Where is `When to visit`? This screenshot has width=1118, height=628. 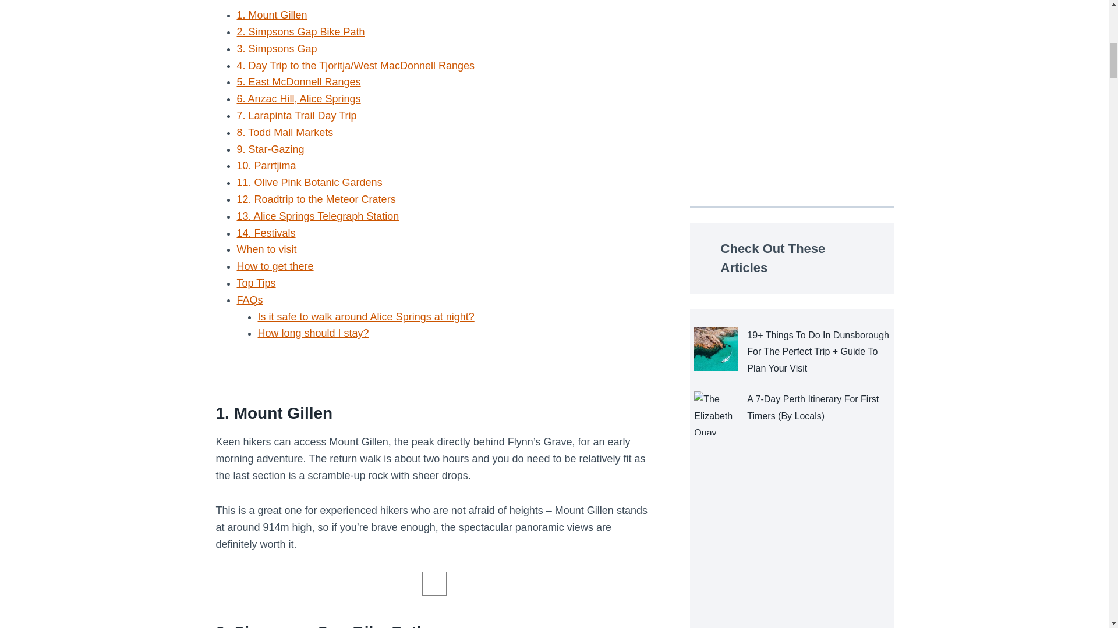
When to visit is located at coordinates (266, 249).